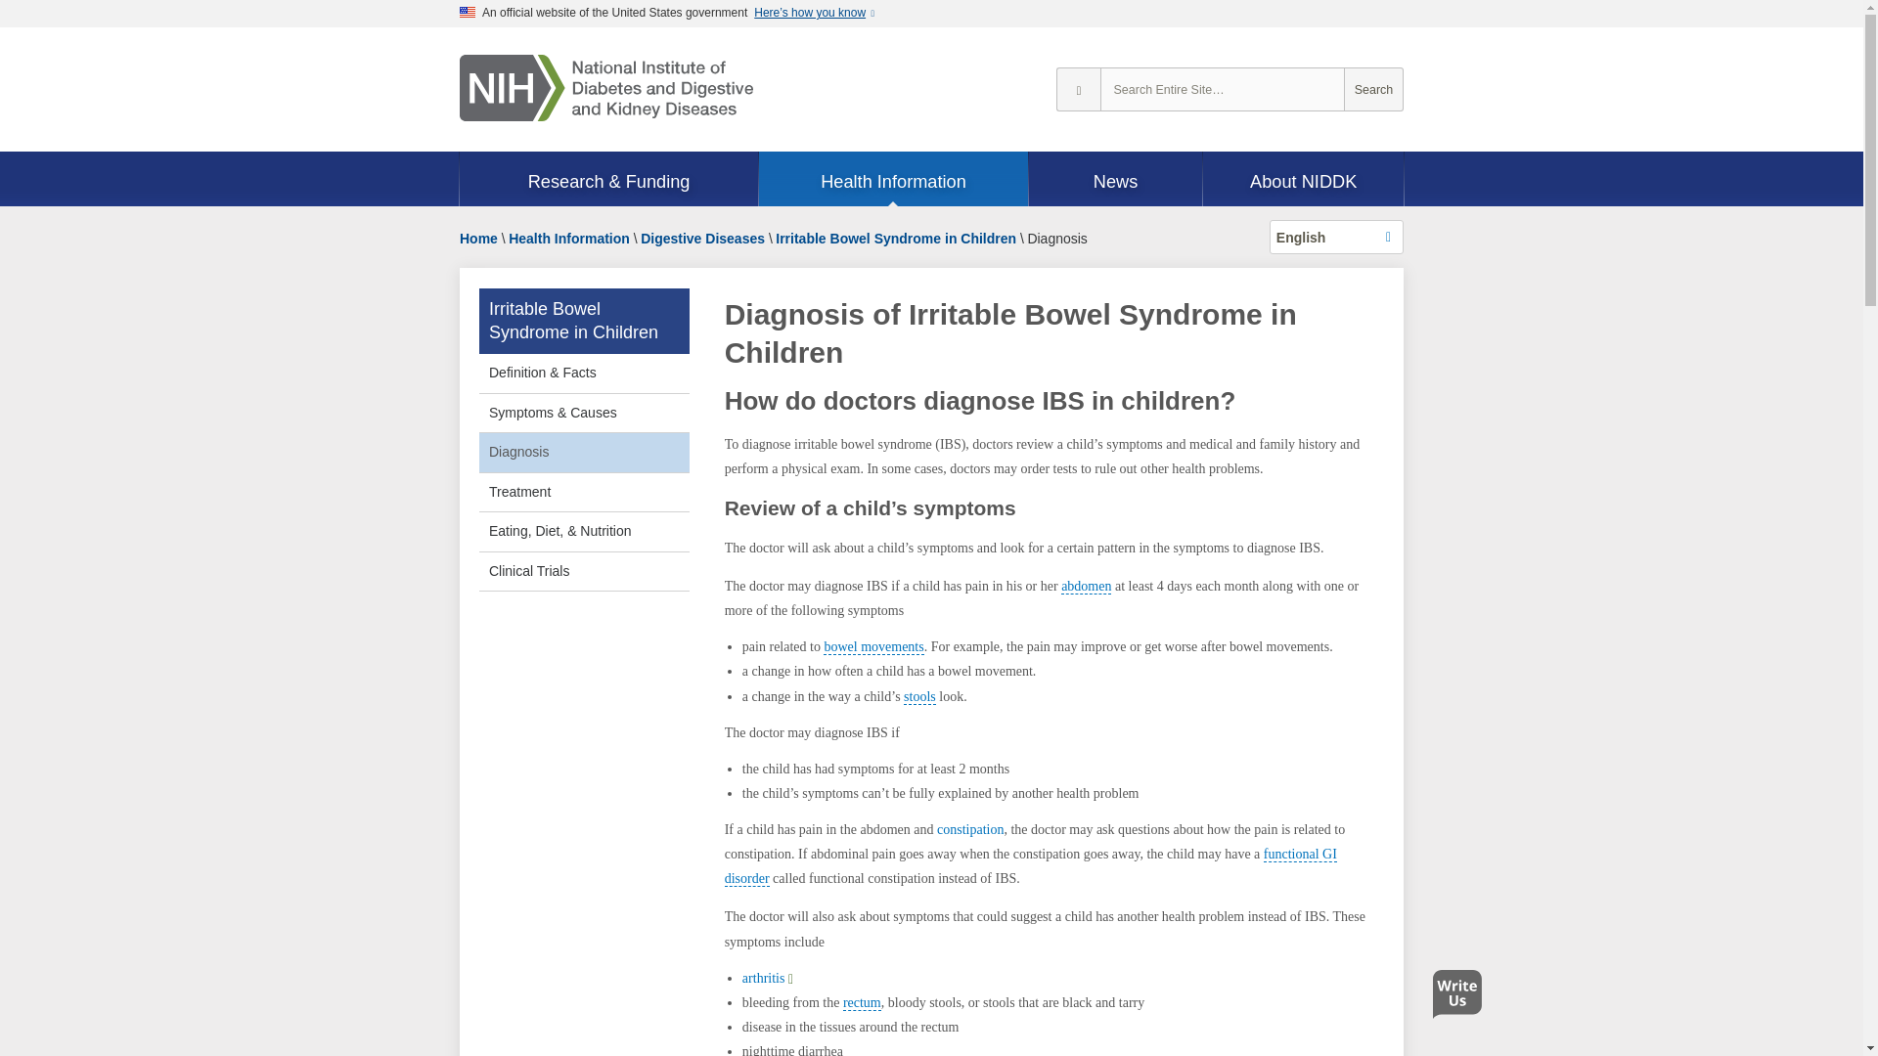 This screenshot has height=1056, width=1878. What do you see at coordinates (1373, 90) in the screenshot?
I see `Search Entire Site` at bounding box center [1373, 90].